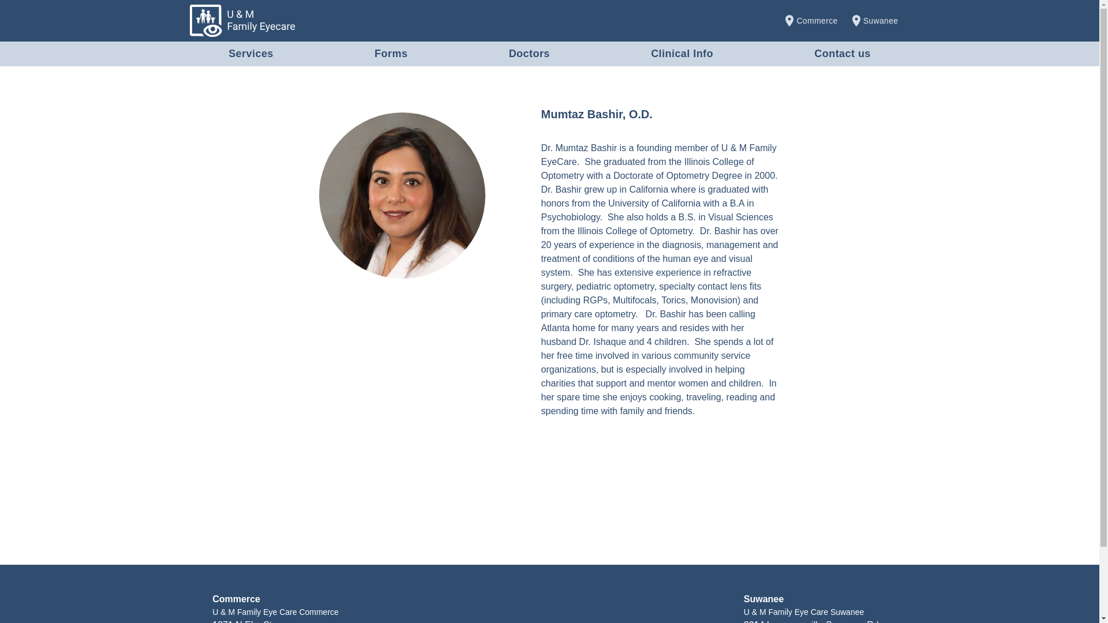  I want to click on Suwanee, so click(763, 599).